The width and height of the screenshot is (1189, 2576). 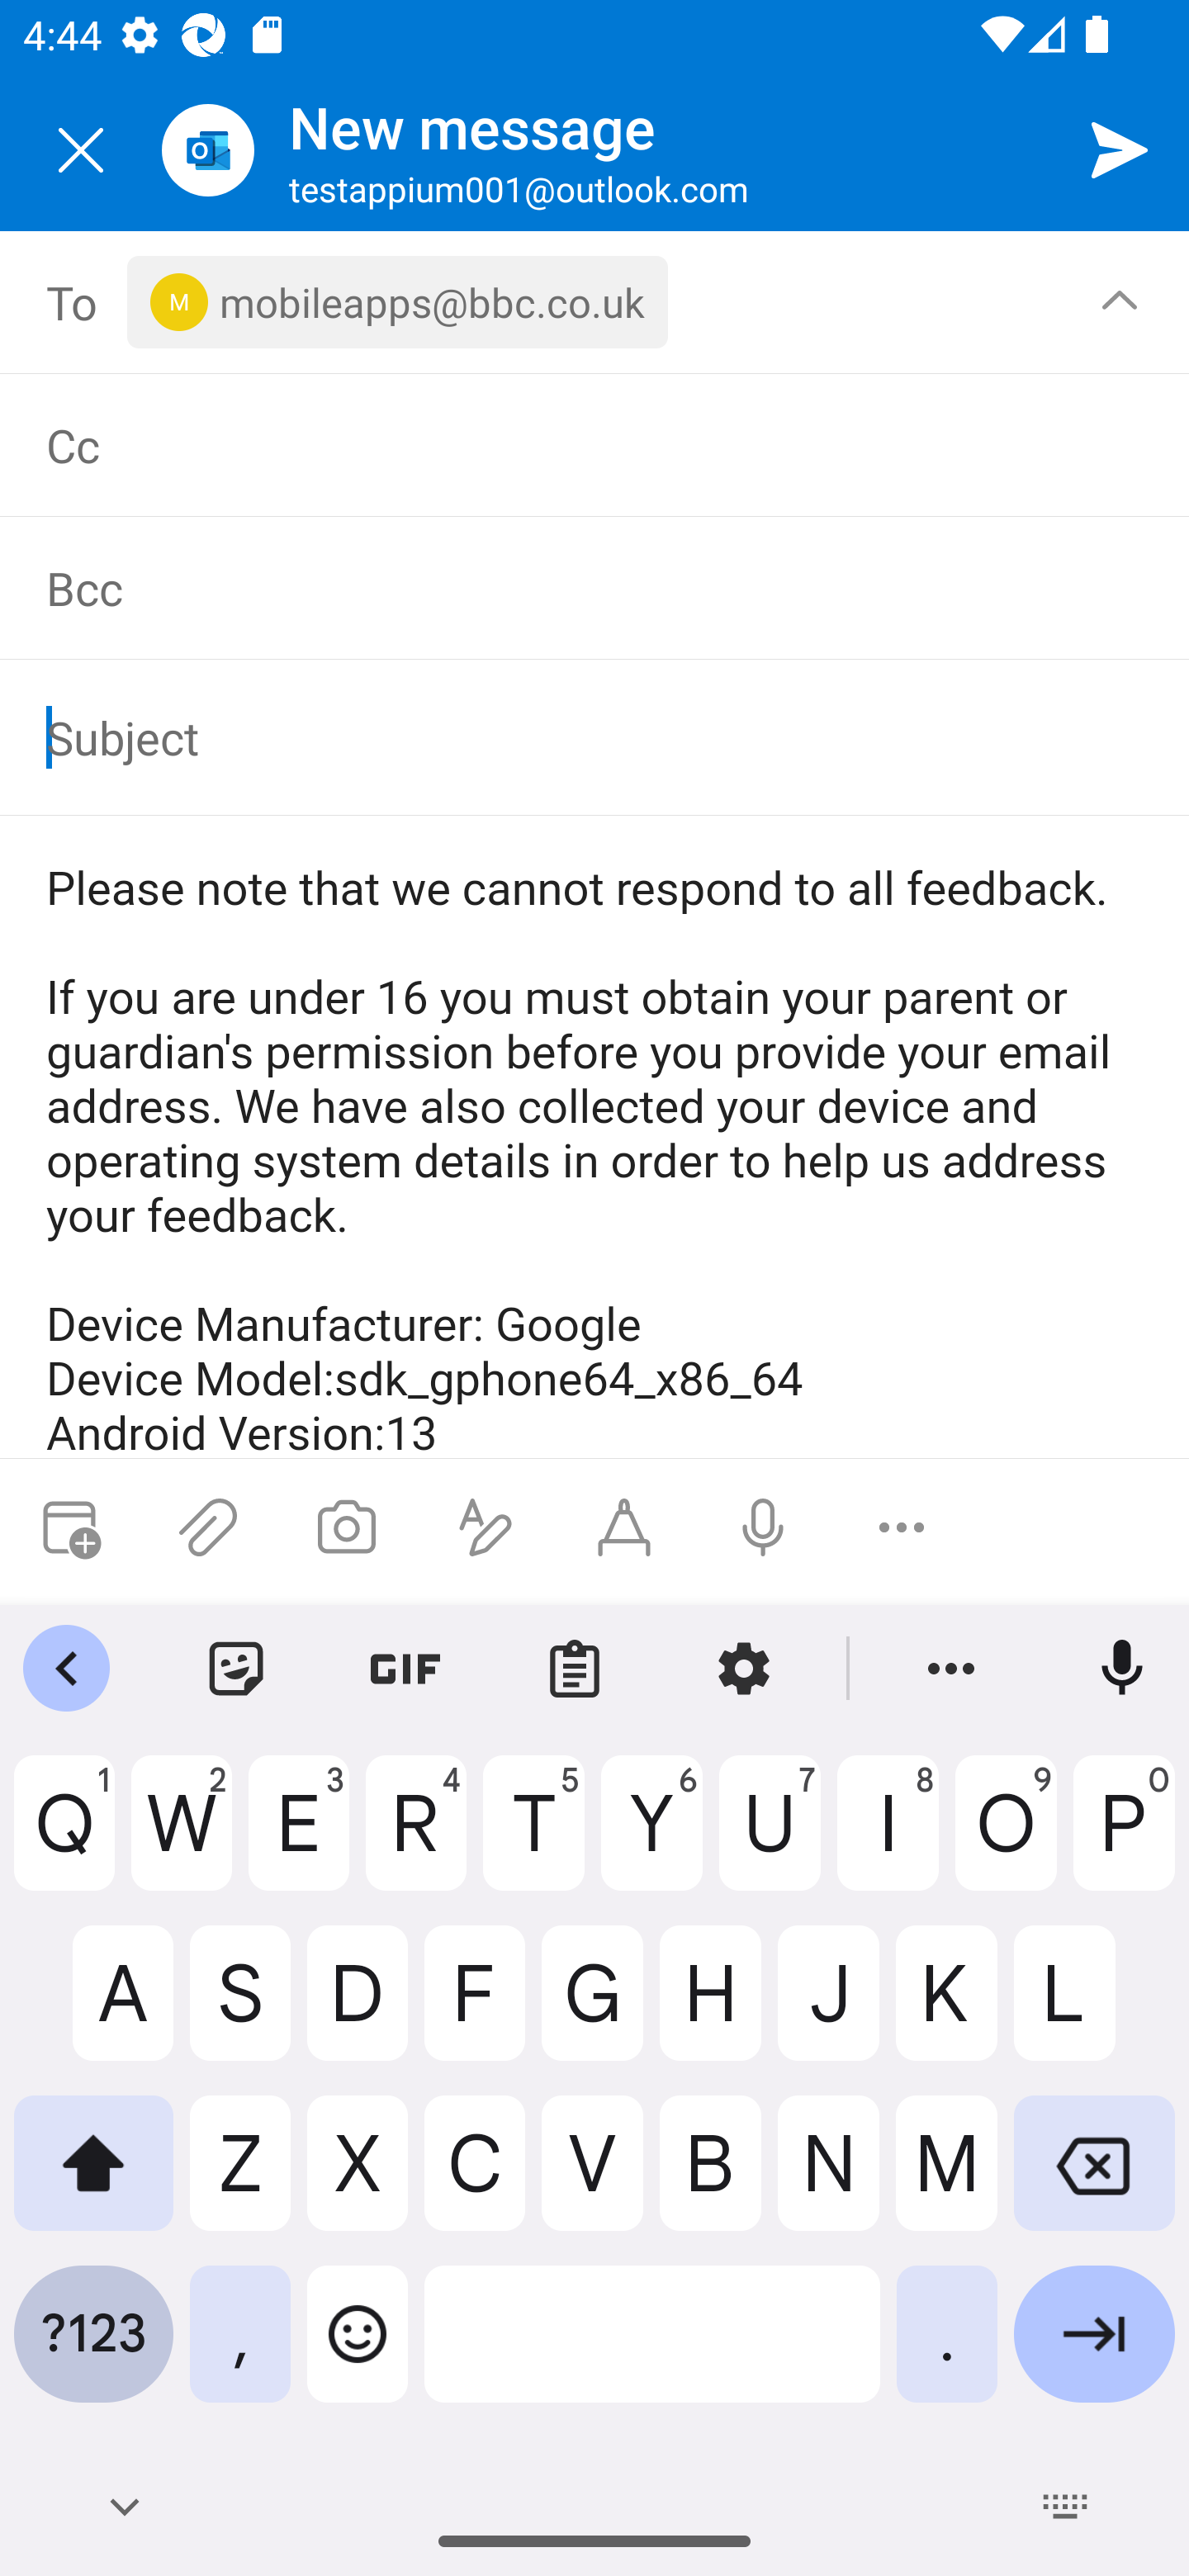 I want to click on Take a photo, so click(x=346, y=1527).